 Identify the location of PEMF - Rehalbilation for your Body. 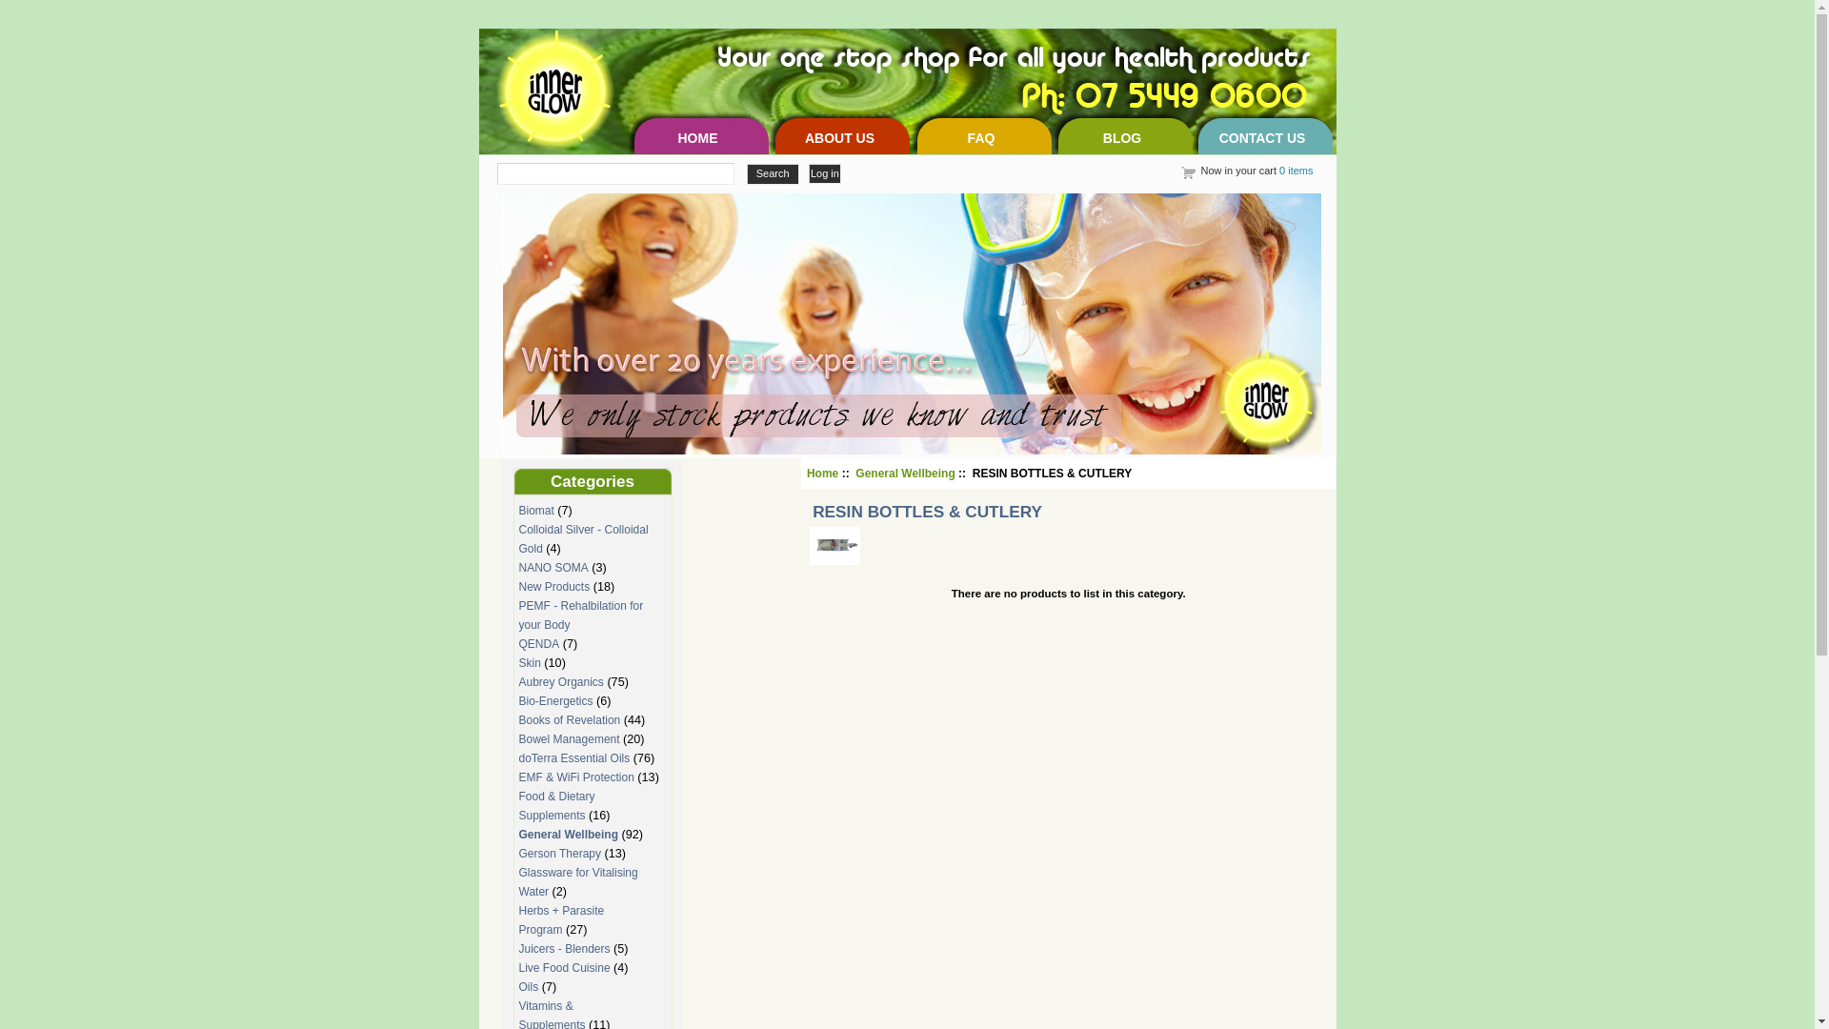
(581, 615).